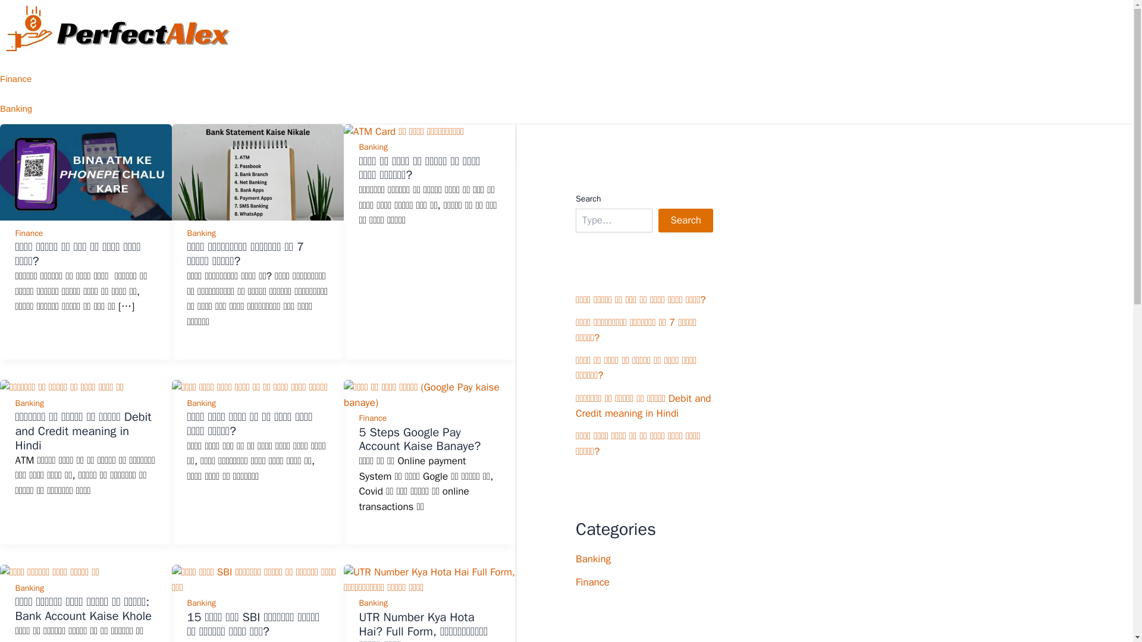 The width and height of the screenshot is (1142, 642). What do you see at coordinates (372, 418) in the screenshot?
I see `Finance` at bounding box center [372, 418].